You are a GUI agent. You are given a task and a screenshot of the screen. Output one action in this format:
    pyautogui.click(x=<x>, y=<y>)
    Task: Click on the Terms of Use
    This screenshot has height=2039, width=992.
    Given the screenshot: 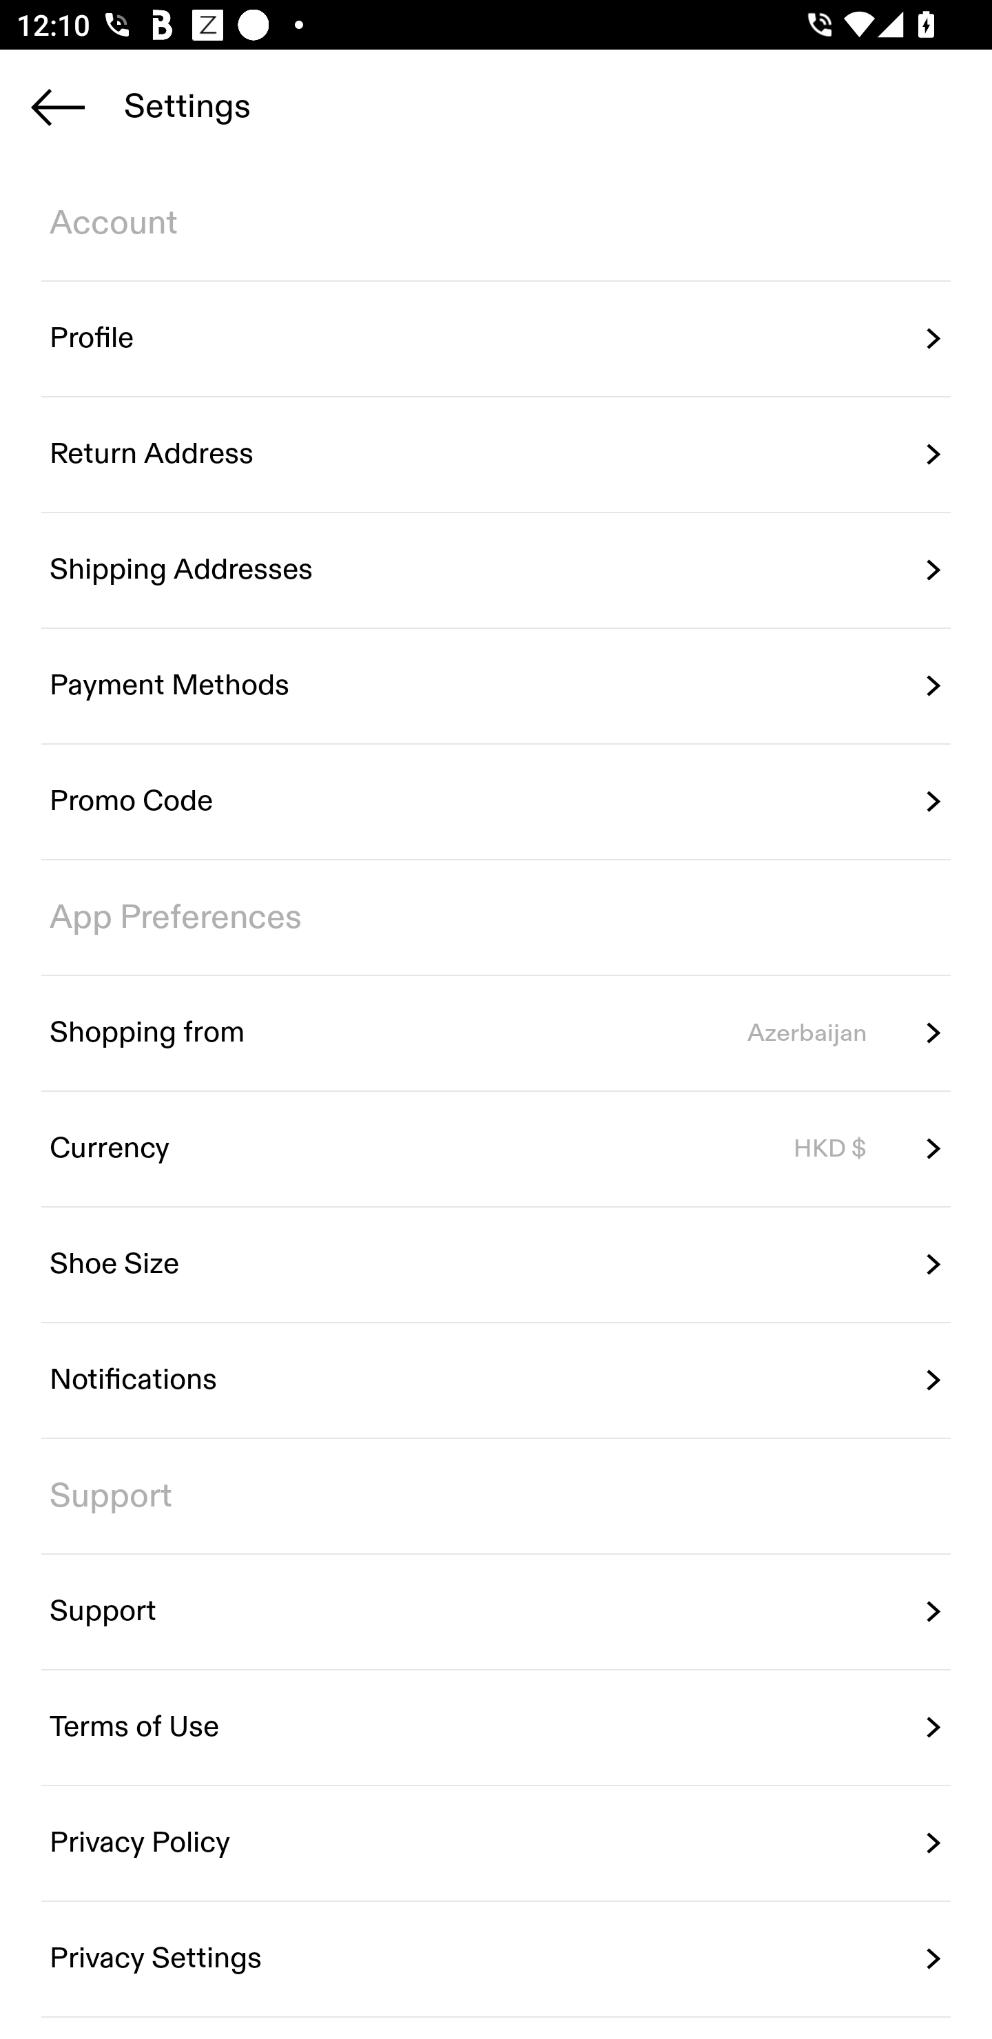 What is the action you would take?
    pyautogui.click(x=496, y=1728)
    